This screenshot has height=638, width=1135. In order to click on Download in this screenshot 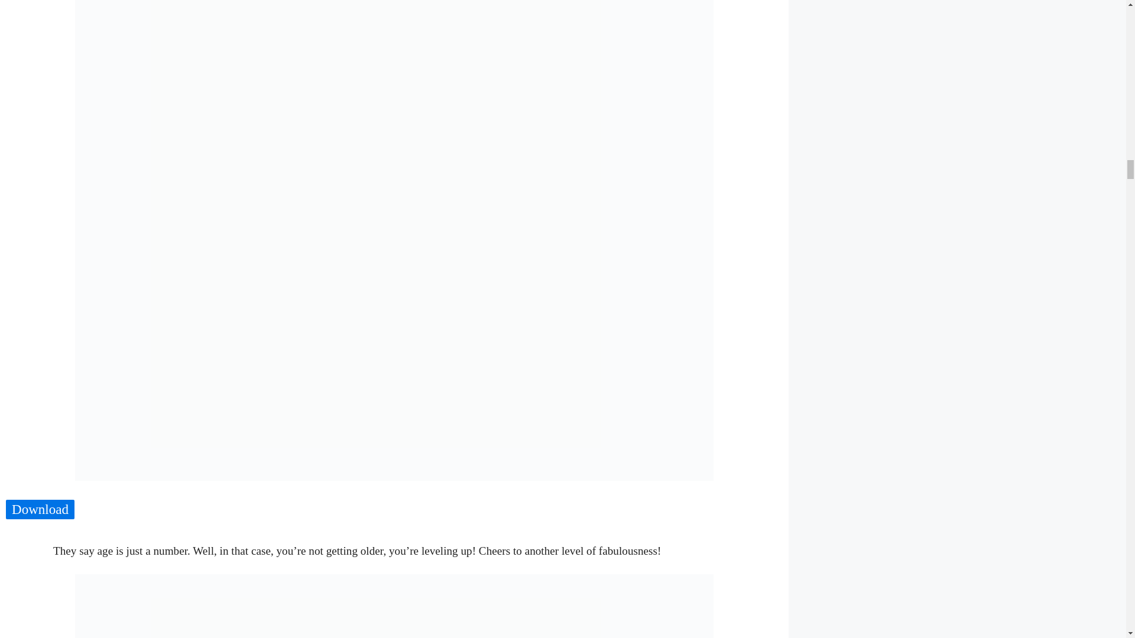, I will do `click(40, 510)`.